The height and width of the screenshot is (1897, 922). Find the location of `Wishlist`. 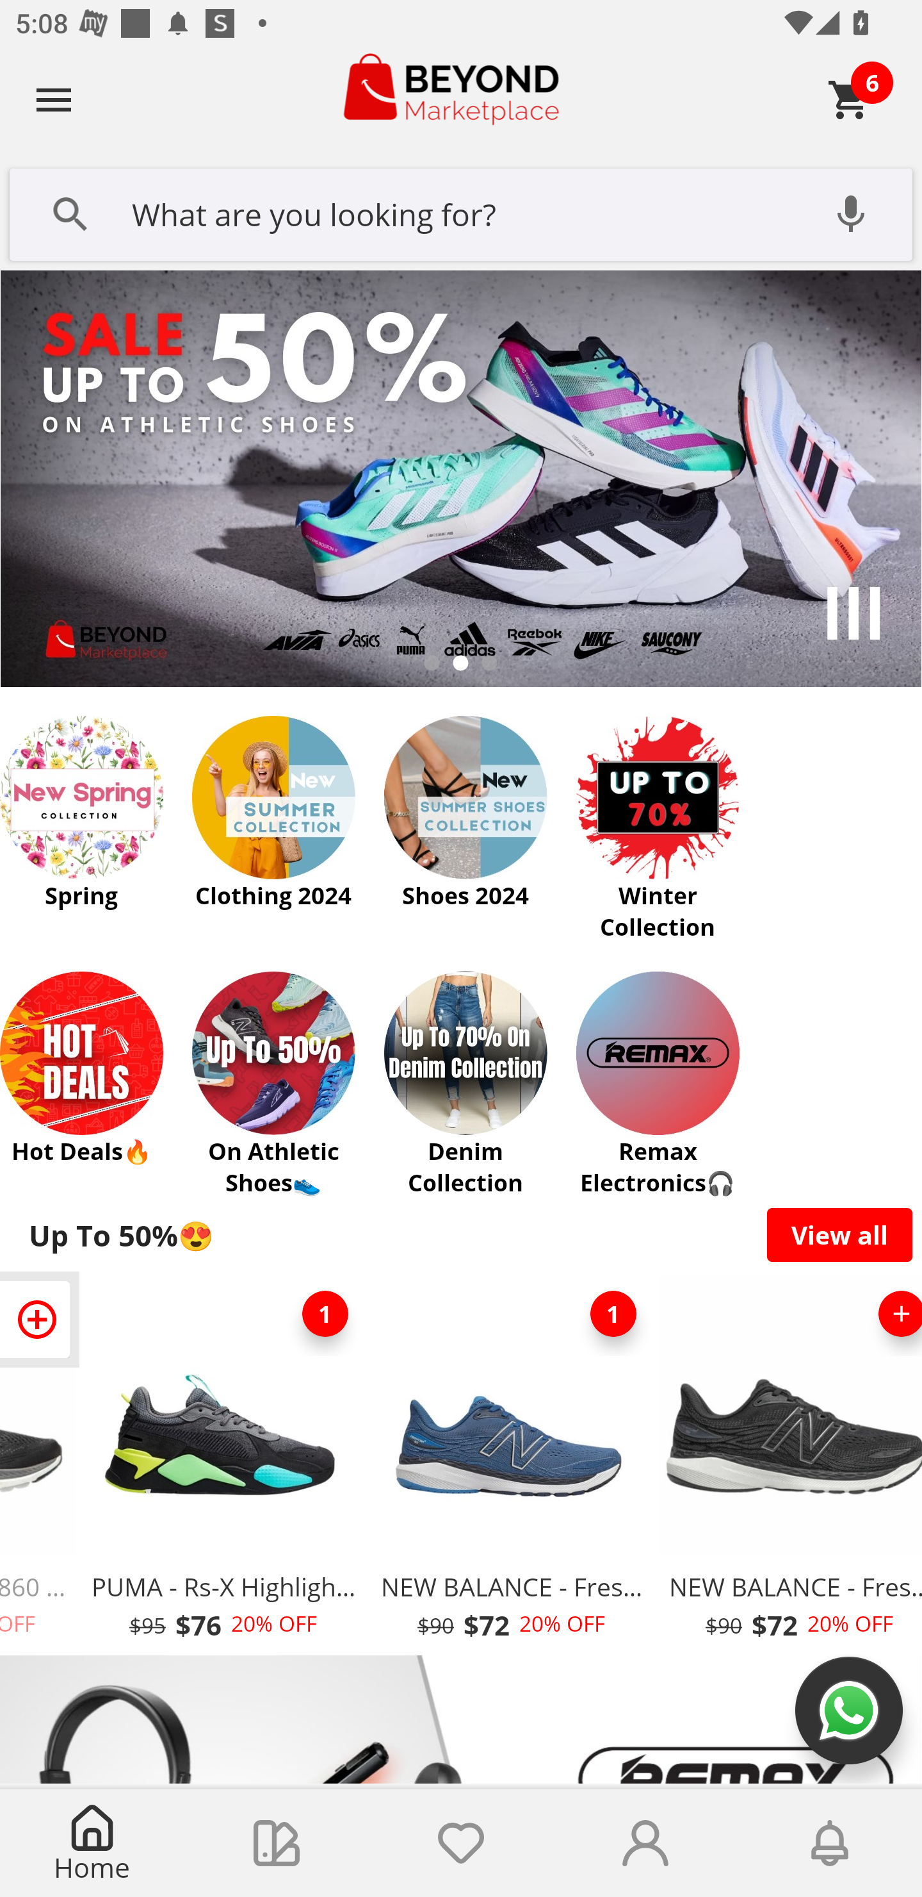

Wishlist is located at coordinates (461, 1843).